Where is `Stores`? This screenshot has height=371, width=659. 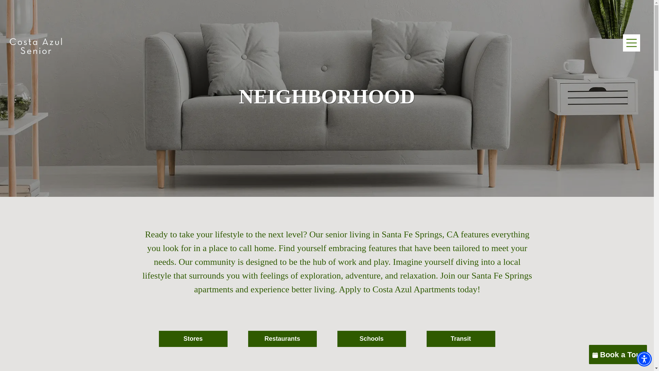 Stores is located at coordinates (193, 339).